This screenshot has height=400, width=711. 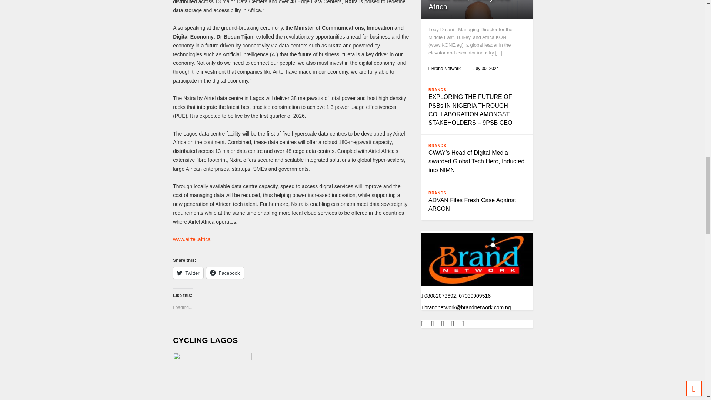 What do you see at coordinates (225, 273) in the screenshot?
I see `Click to share on Facebook` at bounding box center [225, 273].